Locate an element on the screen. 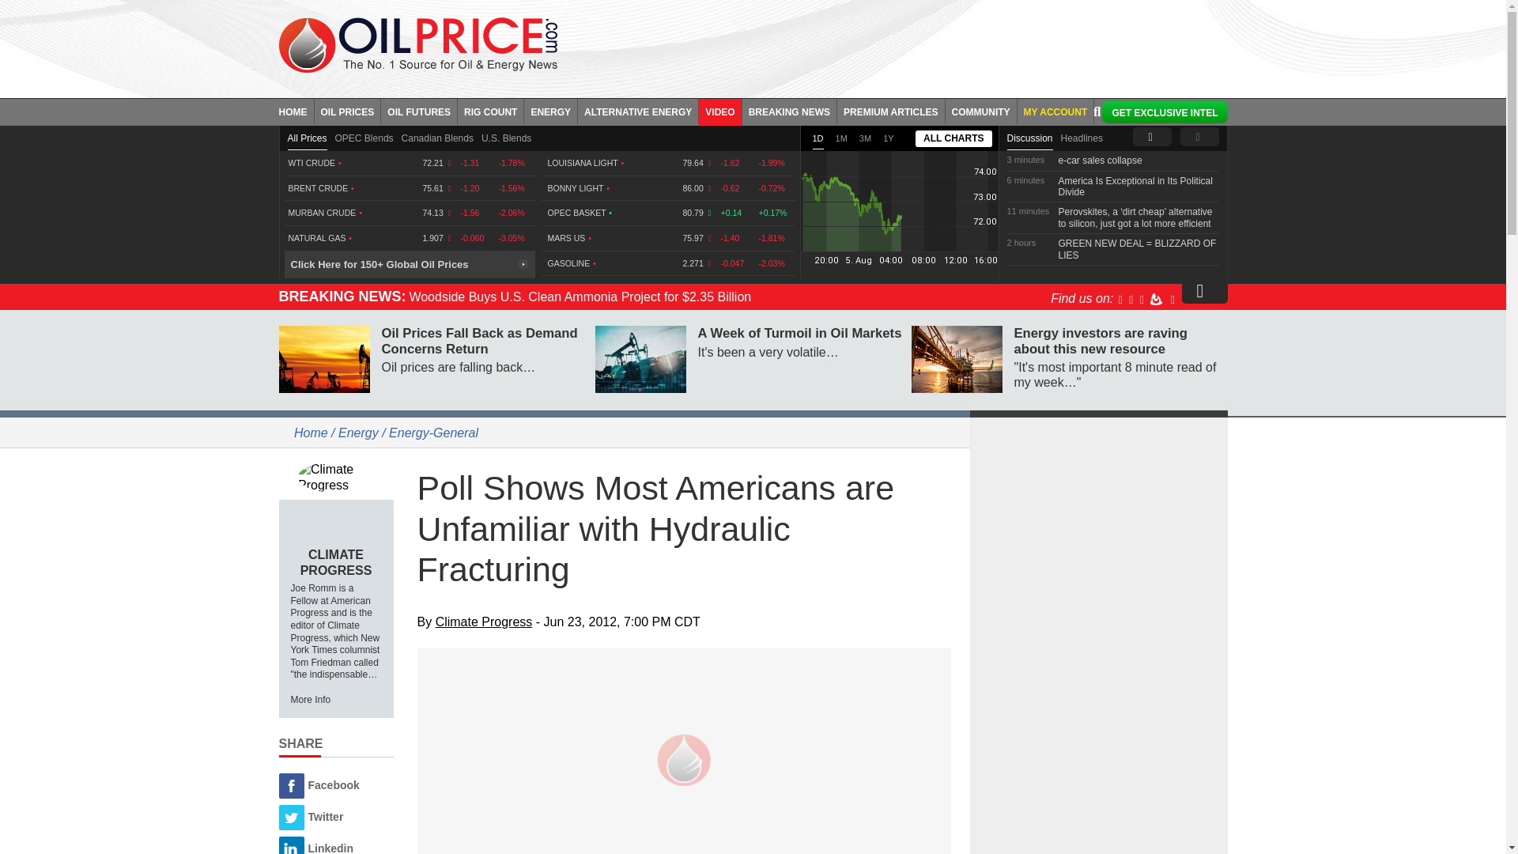 This screenshot has height=854, width=1518. RIG COUNT is located at coordinates (490, 111).